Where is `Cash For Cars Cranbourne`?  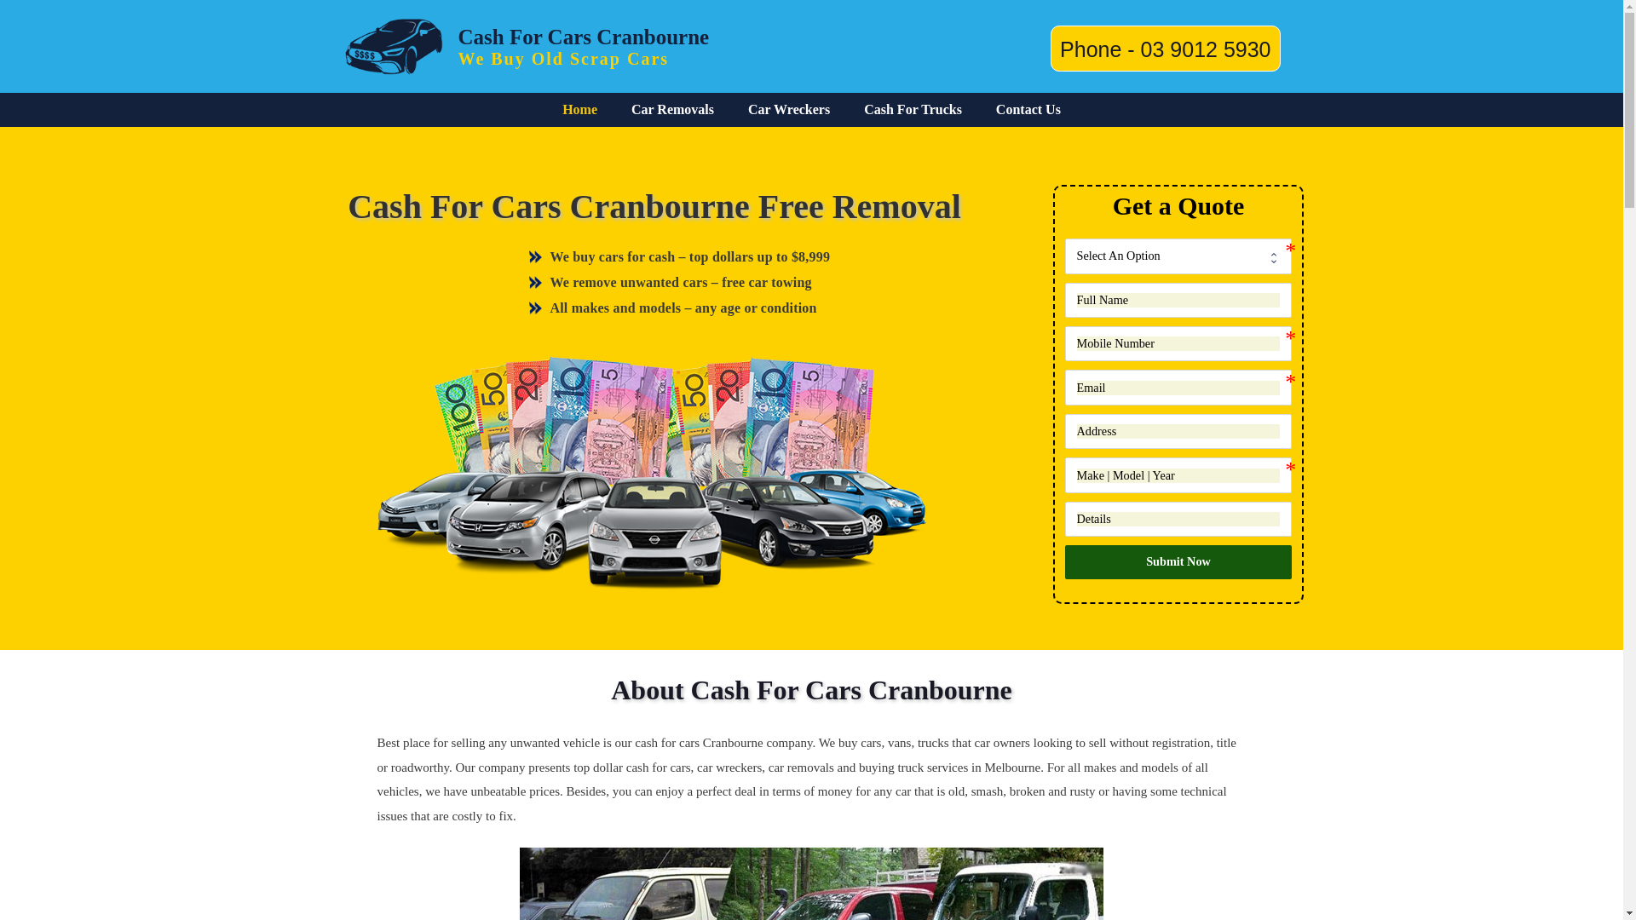
Cash For Cars Cranbourne is located at coordinates (394, 47).